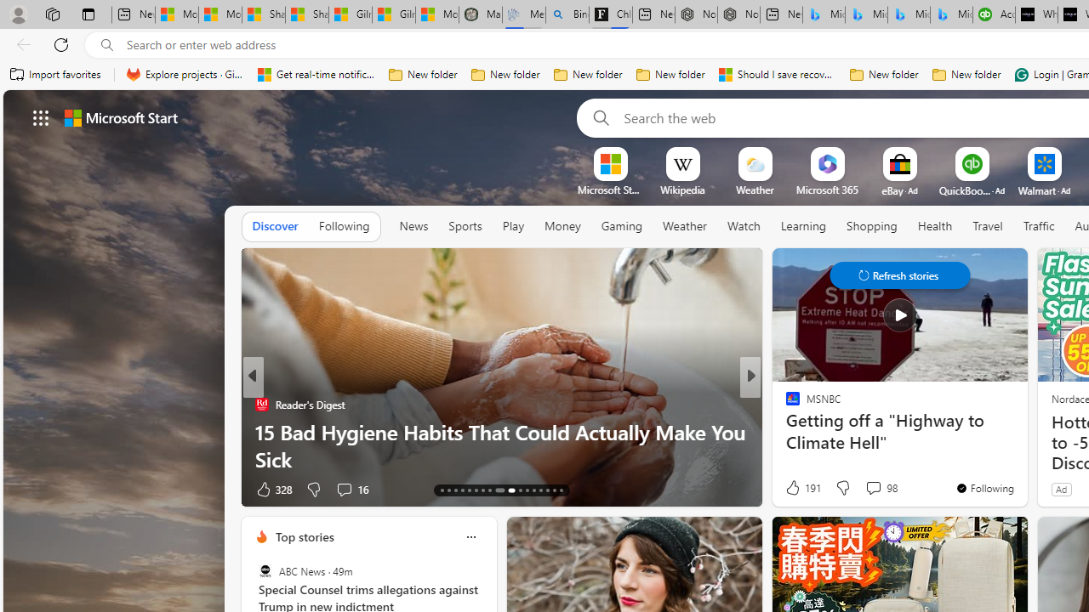 Image resolution: width=1089 pixels, height=612 pixels. What do you see at coordinates (881, 488) in the screenshot?
I see `View comments 98 Comment` at bounding box center [881, 488].